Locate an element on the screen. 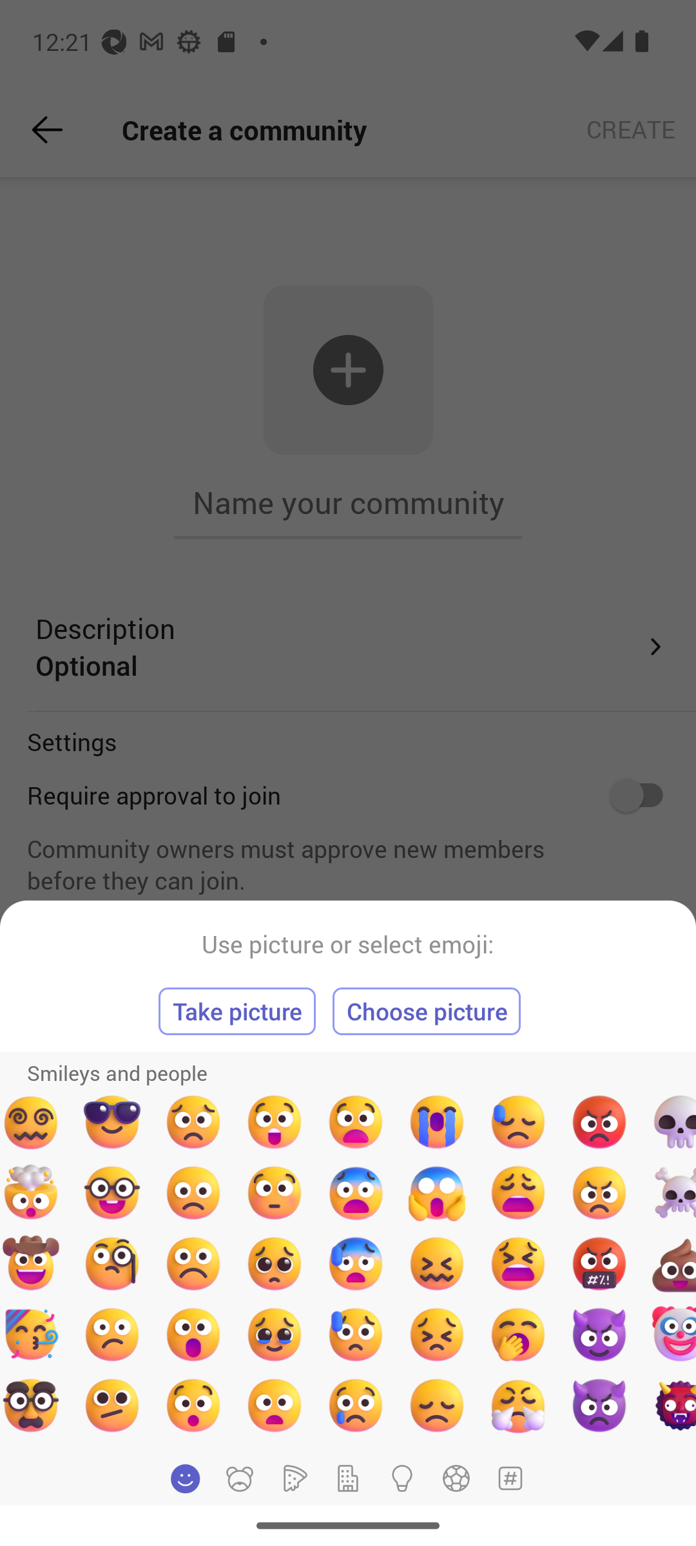 The height and width of the screenshot is (1546, 696). Anguished face emoji is located at coordinates (355, 1122).